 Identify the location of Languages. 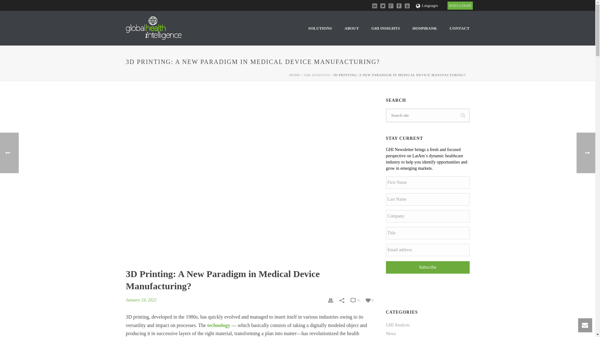
(427, 5).